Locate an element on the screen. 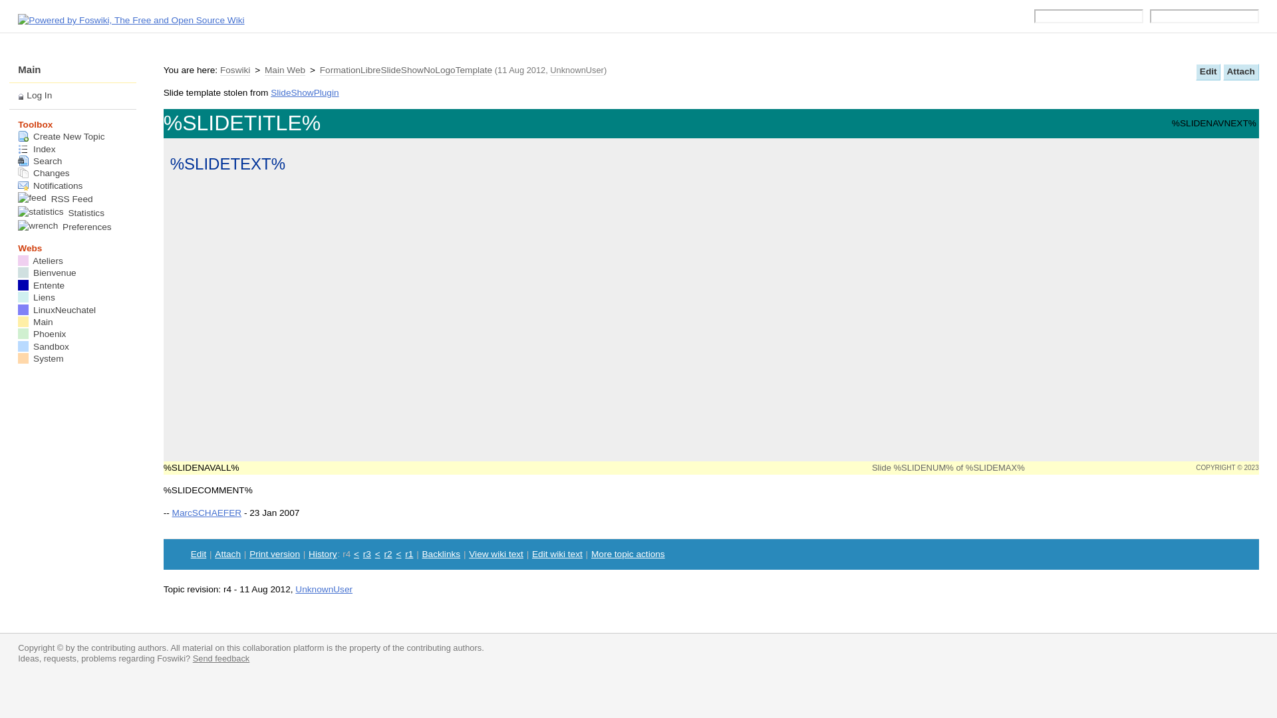 The height and width of the screenshot is (718, 1277).  Main is located at coordinates (35, 322).